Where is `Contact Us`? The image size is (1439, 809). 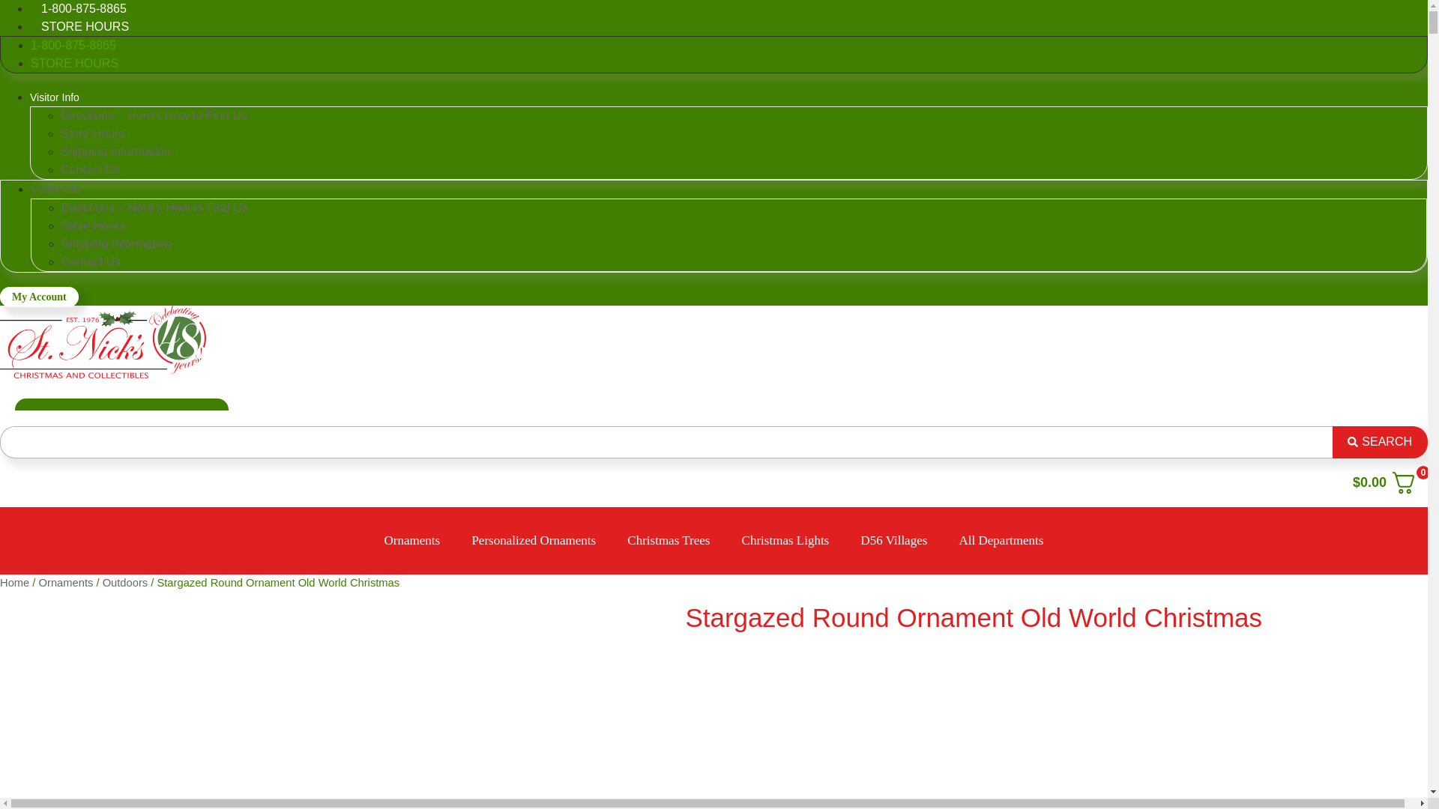
Contact Us is located at coordinates (90, 169).